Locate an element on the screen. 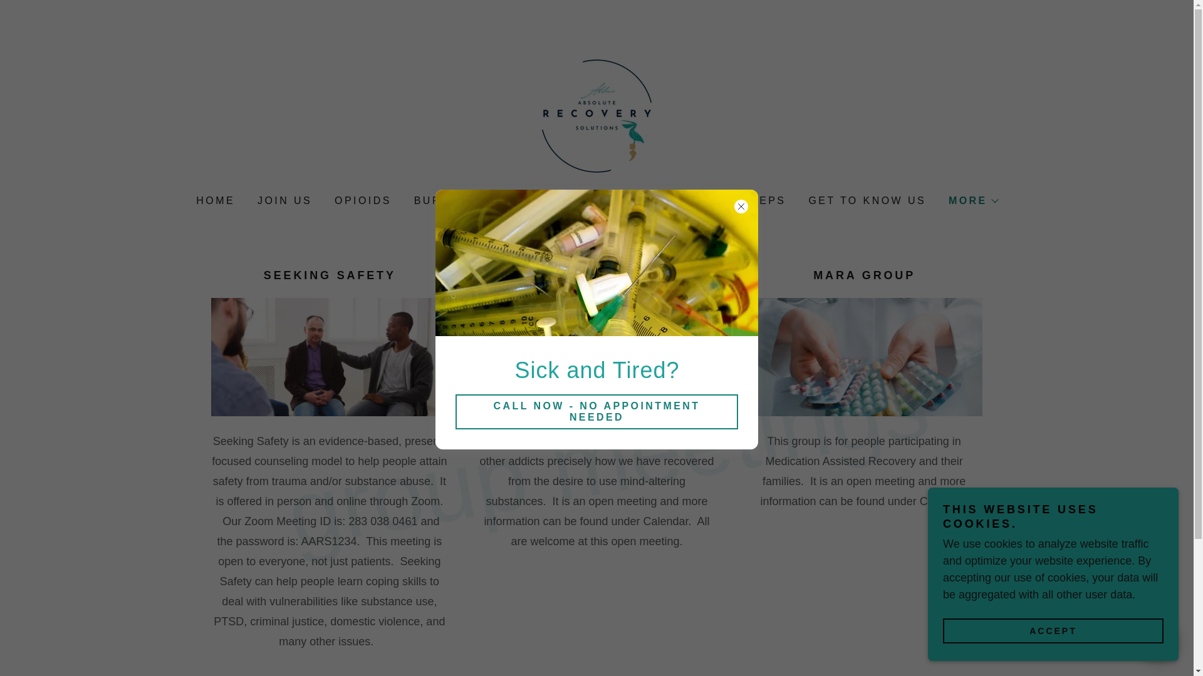 This screenshot has width=1203, height=676. TREATMENT STEPS is located at coordinates (721, 201).